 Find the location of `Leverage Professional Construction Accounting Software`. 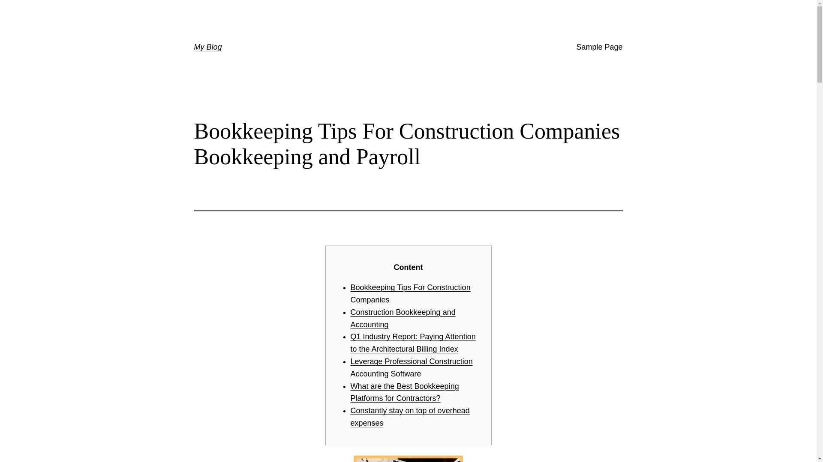

Leverage Professional Construction Accounting Software is located at coordinates (411, 367).